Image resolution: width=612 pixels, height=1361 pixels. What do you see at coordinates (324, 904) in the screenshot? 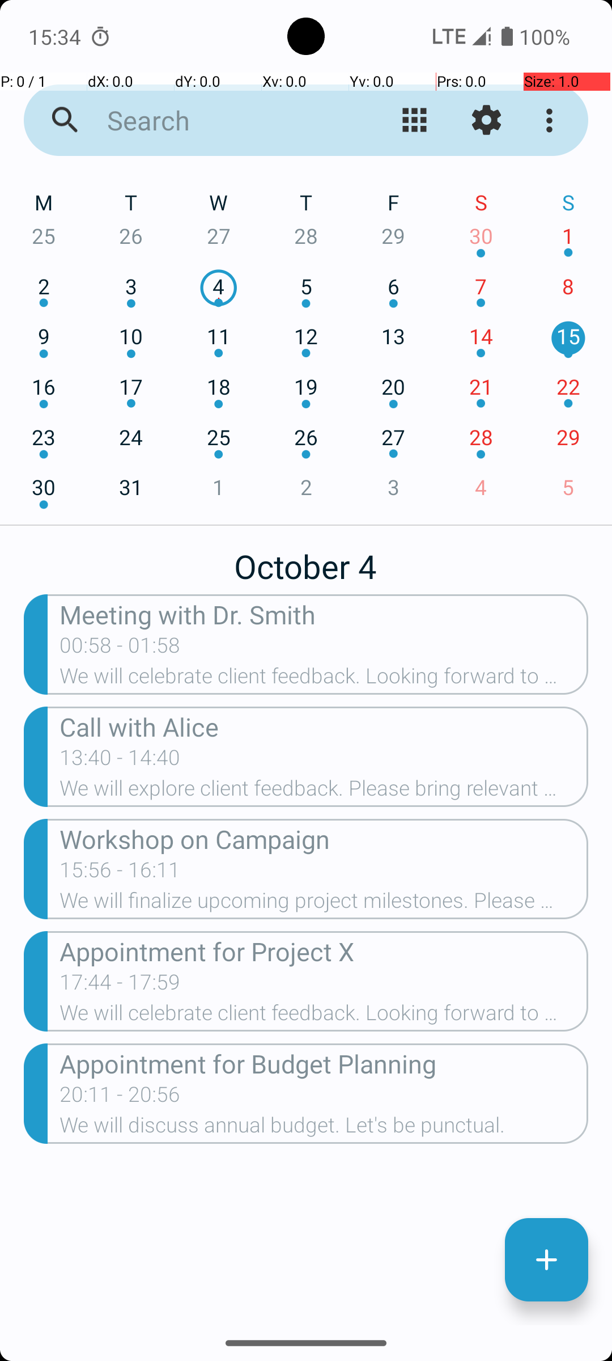
I see `We will finalize upcoming project milestones. Please bring relevant documents.` at bounding box center [324, 904].